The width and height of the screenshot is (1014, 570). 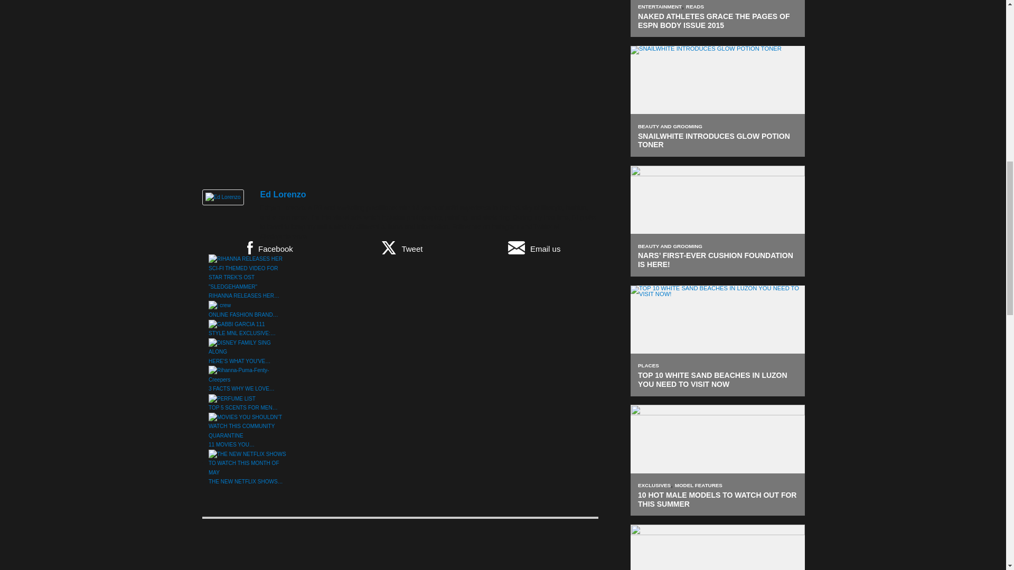 I want to click on Ed Lorenzo, so click(x=222, y=197).